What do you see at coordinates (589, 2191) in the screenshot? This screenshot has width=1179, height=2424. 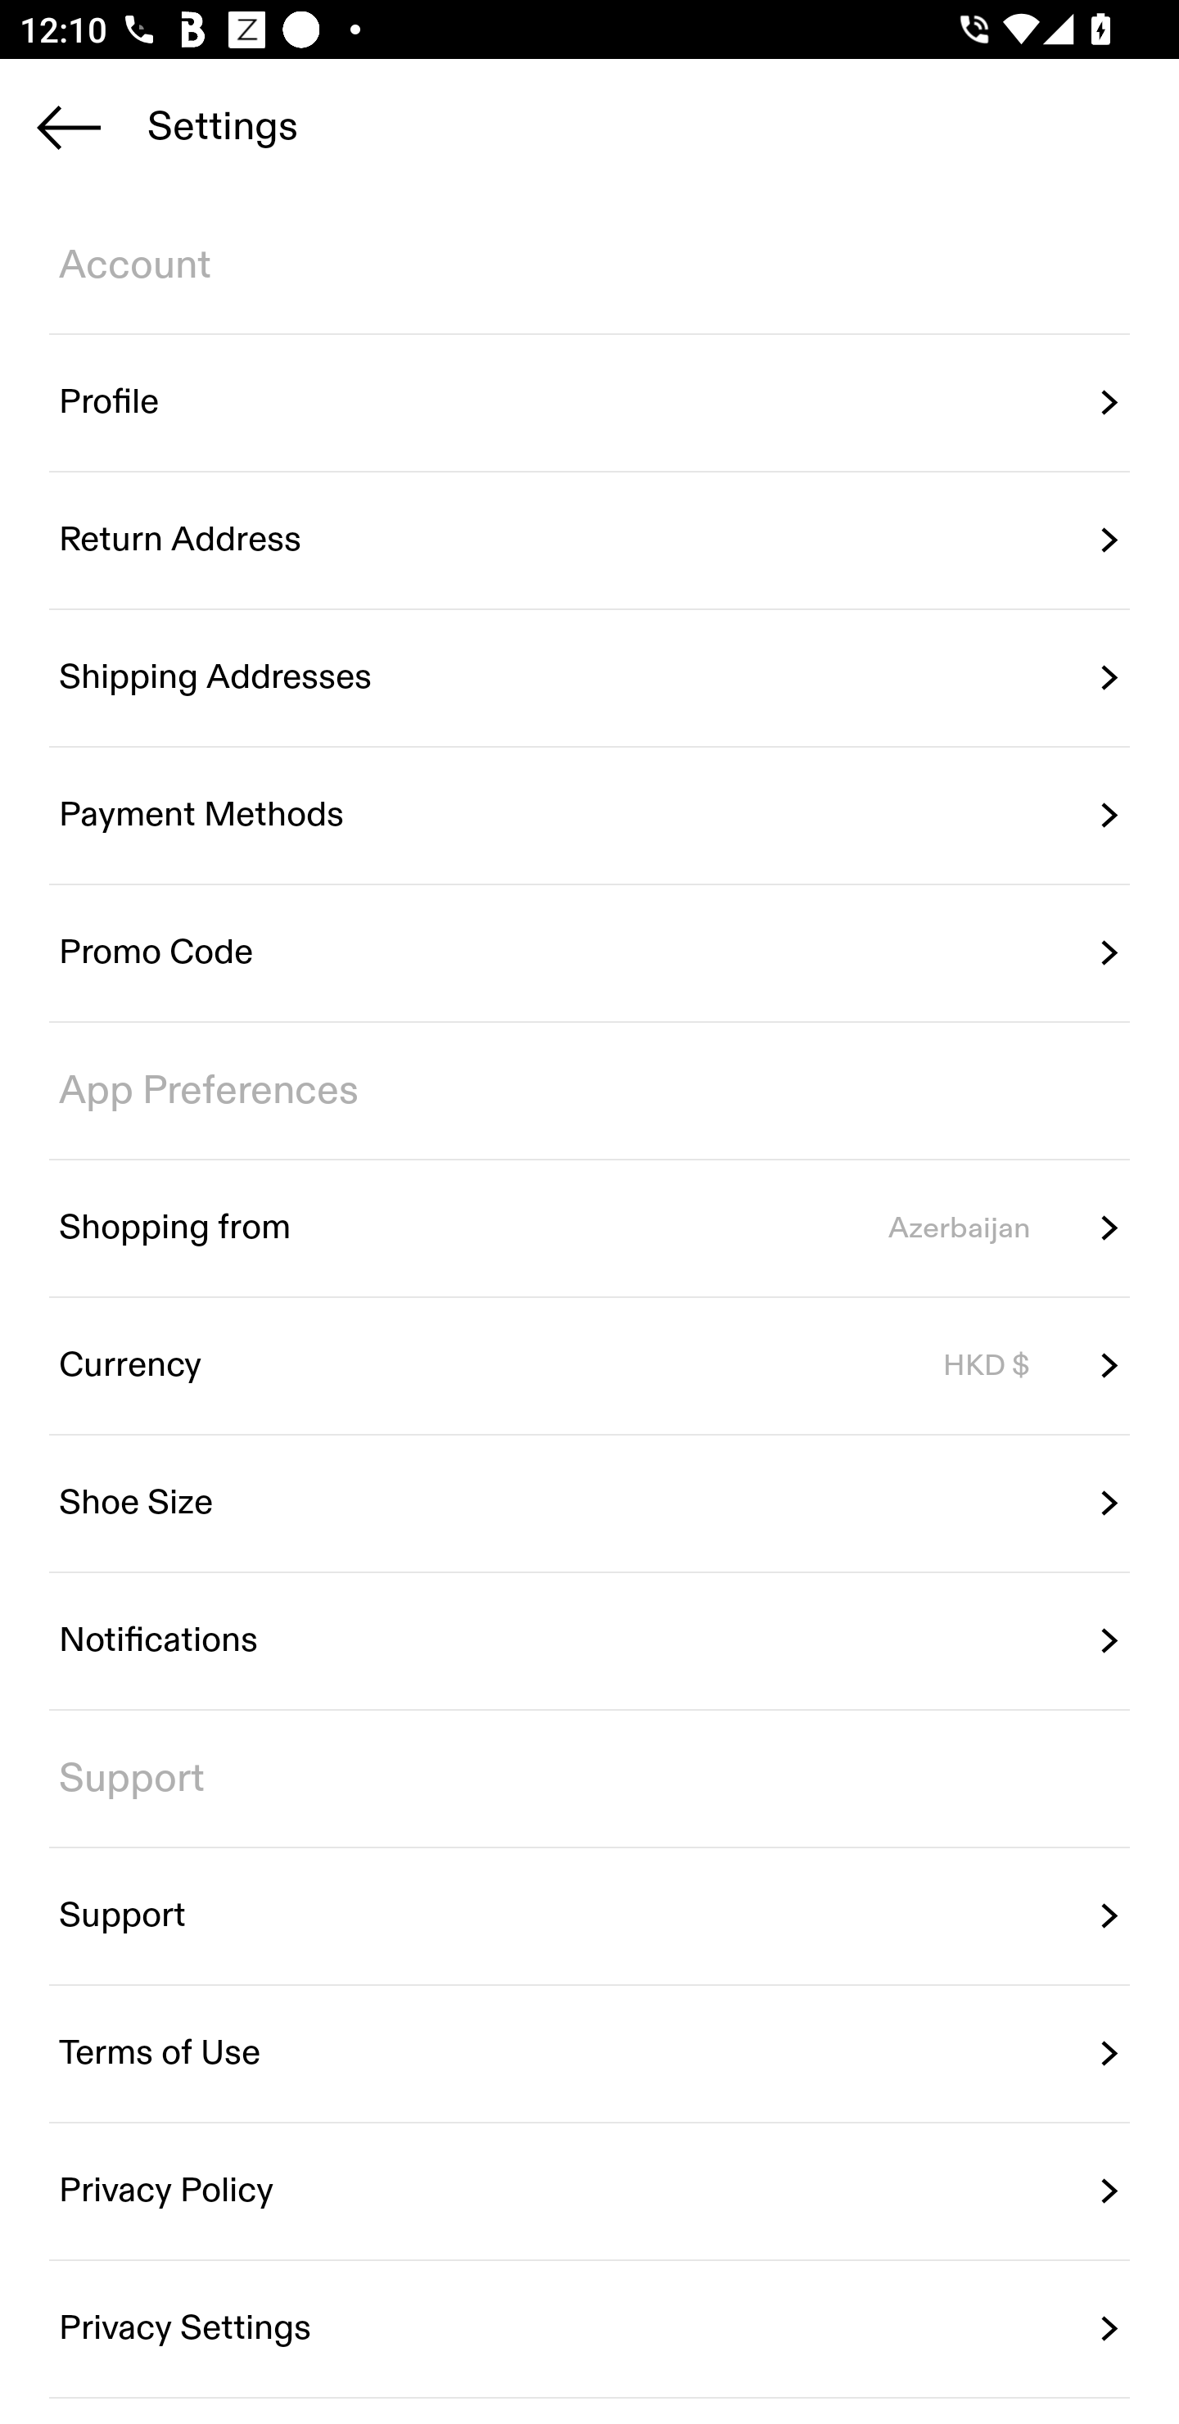 I see `Privacy Policy` at bounding box center [589, 2191].